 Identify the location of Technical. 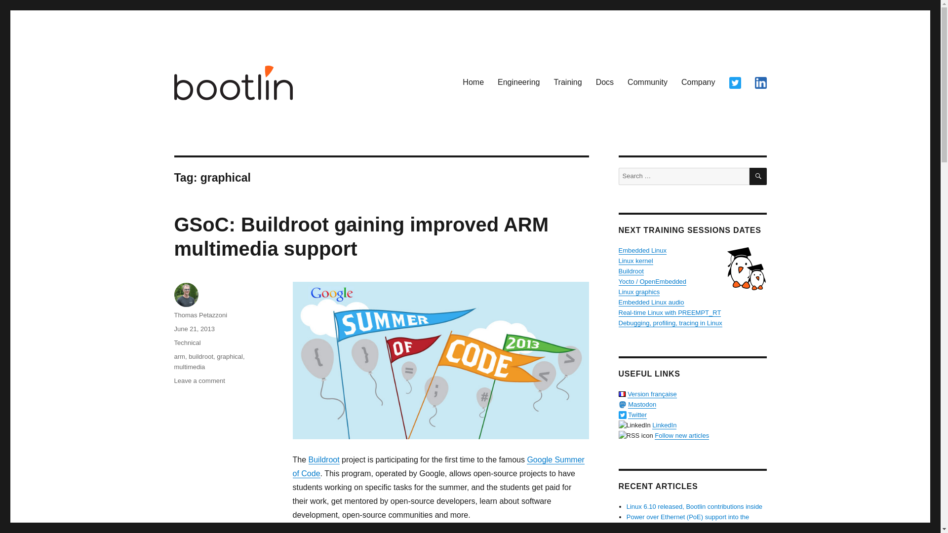
(187, 343).